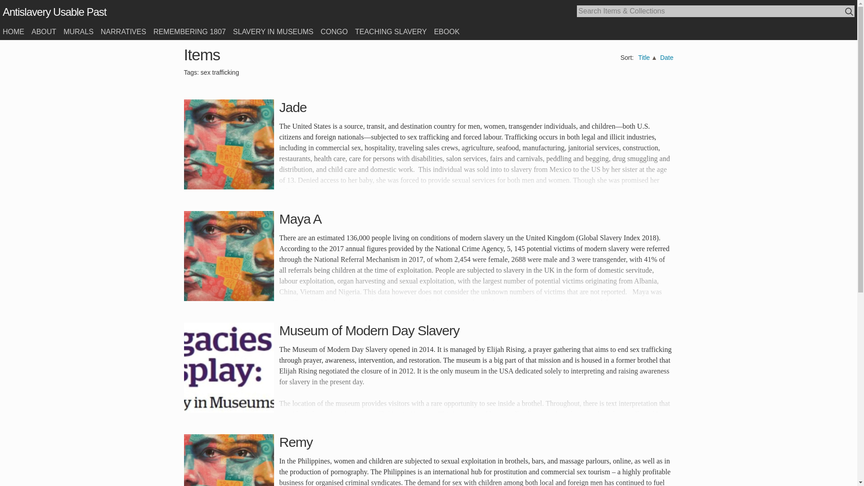  What do you see at coordinates (229, 144) in the screenshot?
I see `narrative image.png` at bounding box center [229, 144].